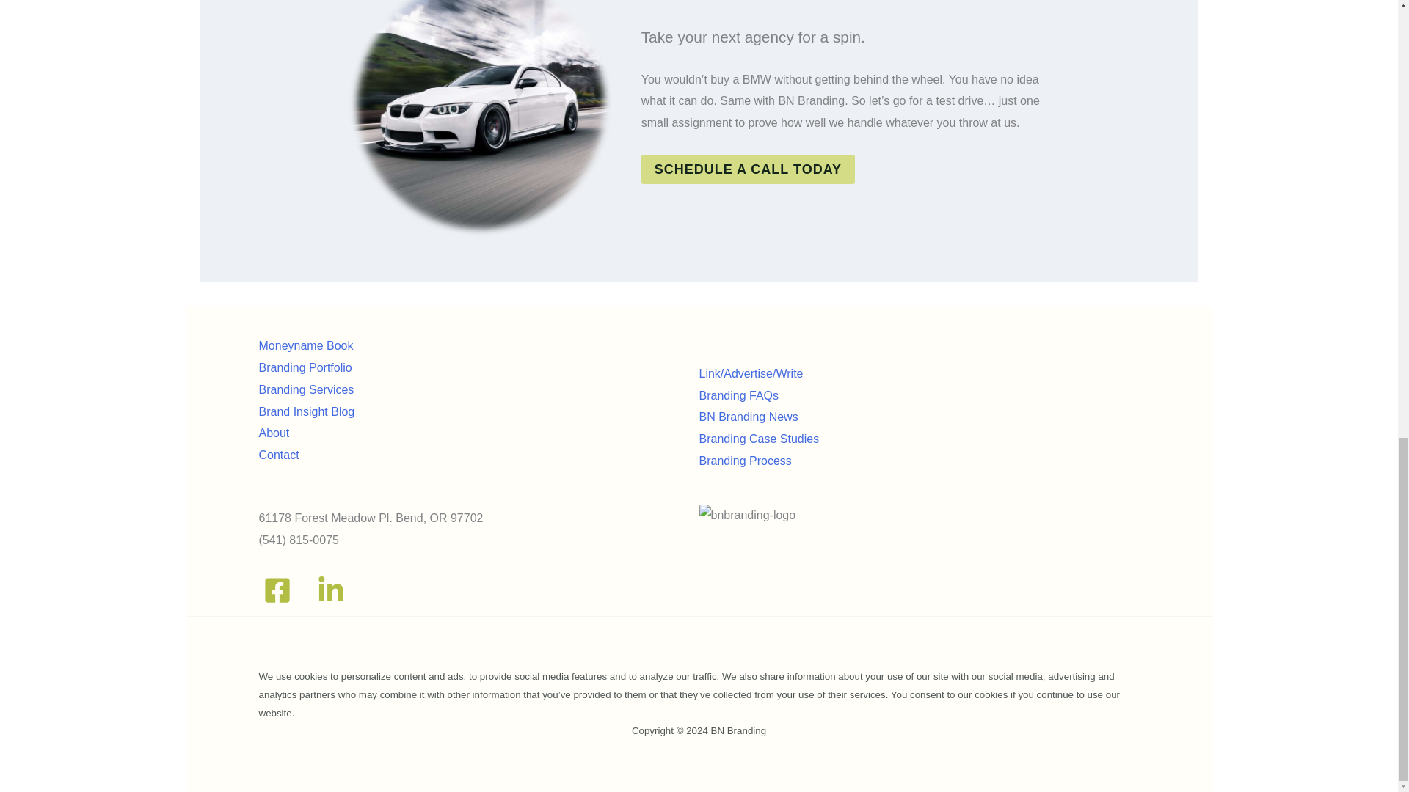 This screenshot has height=792, width=1409. What do you see at coordinates (306, 411) in the screenshot?
I see `Brand Insight Blog` at bounding box center [306, 411].